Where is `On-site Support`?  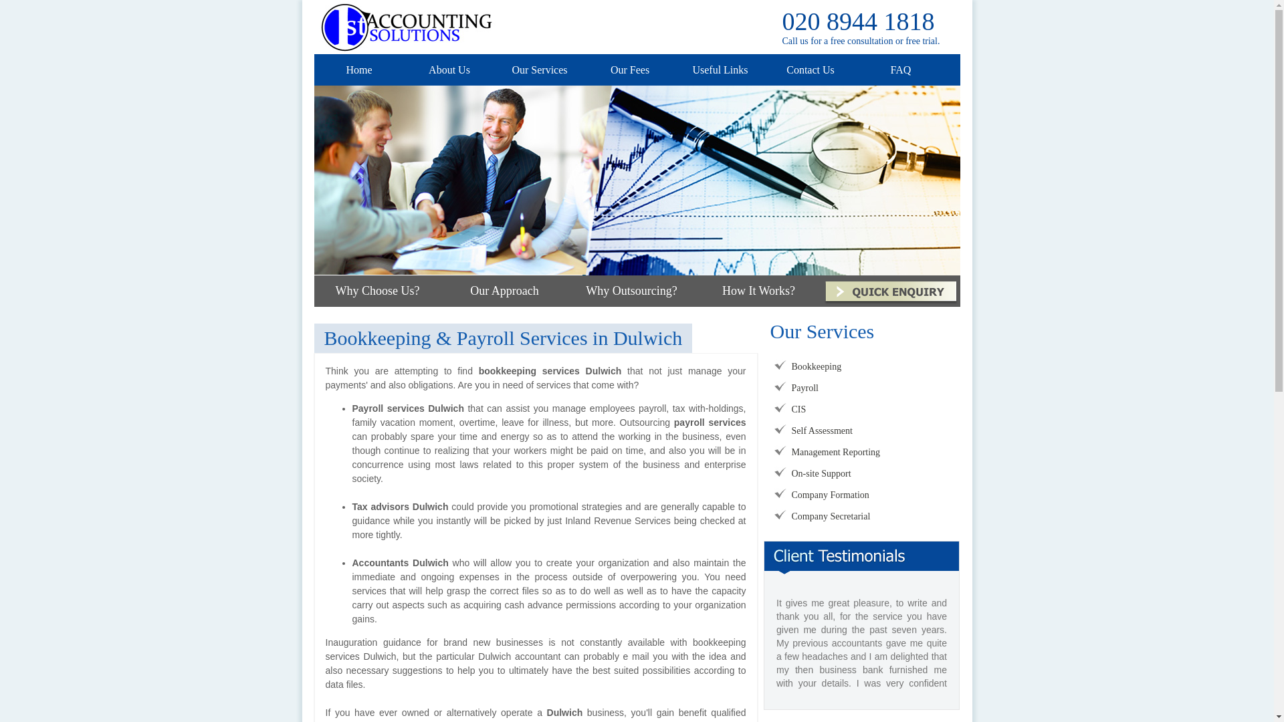 On-site Support is located at coordinates (821, 473).